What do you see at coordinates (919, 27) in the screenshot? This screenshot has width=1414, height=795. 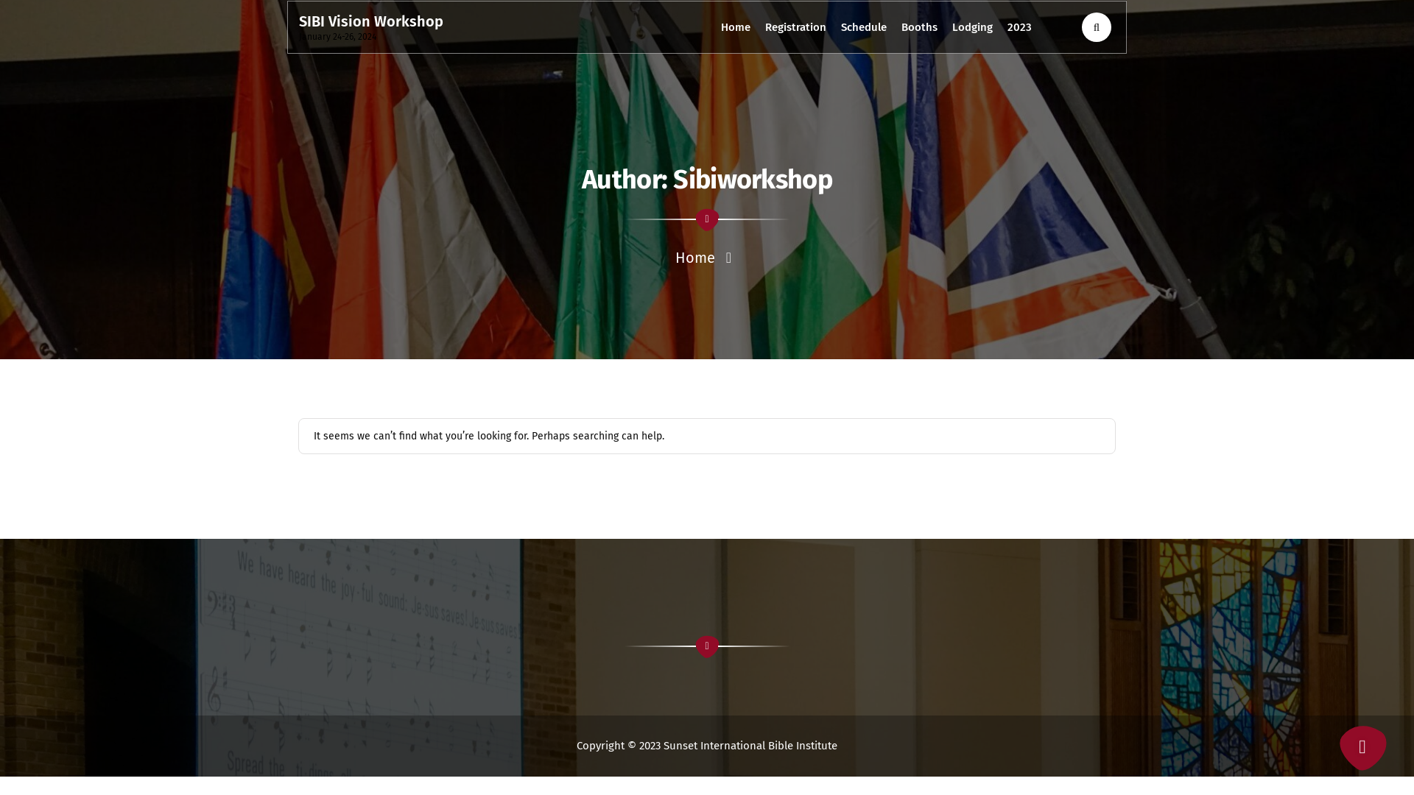 I see `Booths` at bounding box center [919, 27].